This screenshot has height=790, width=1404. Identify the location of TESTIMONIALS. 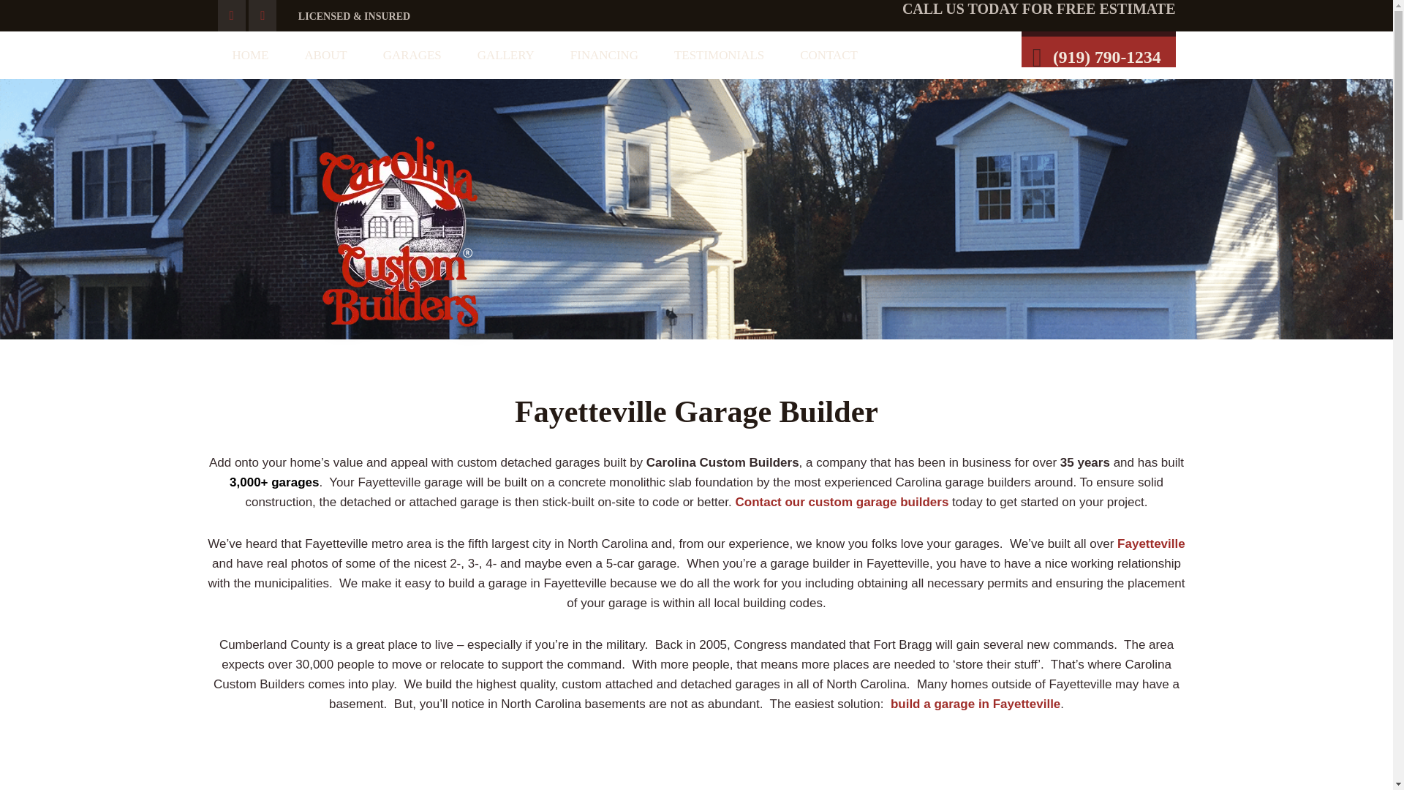
(720, 56).